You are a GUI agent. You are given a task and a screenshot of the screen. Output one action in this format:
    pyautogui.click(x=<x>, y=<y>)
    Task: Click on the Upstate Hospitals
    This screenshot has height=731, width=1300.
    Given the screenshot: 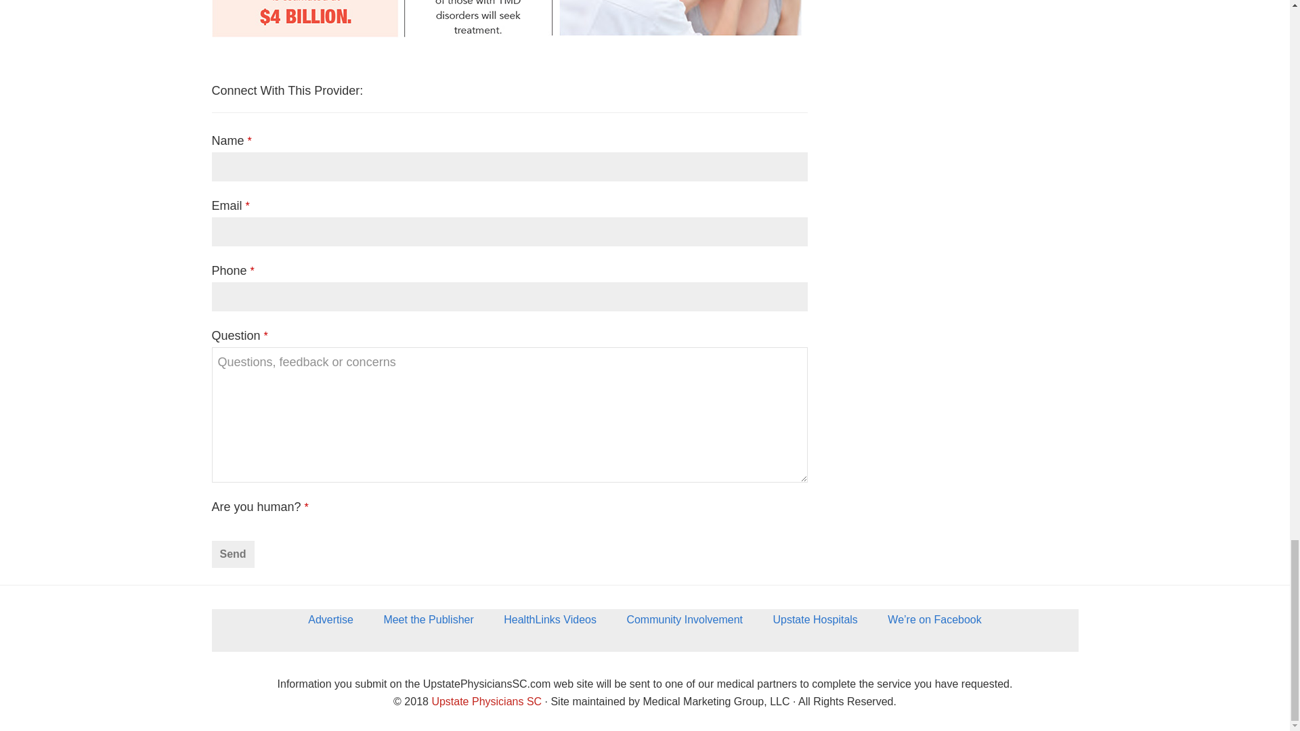 What is the action you would take?
    pyautogui.click(x=815, y=624)
    